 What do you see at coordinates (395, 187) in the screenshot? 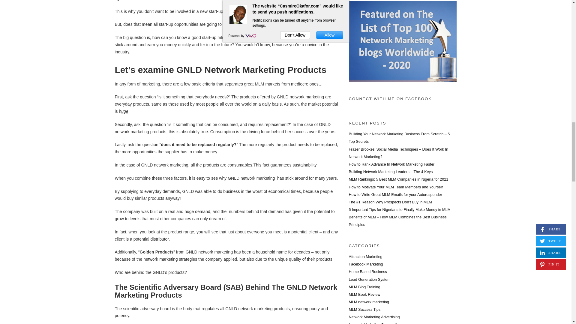
I see `How to Motivate Your MLM Team Members and Yourself` at bounding box center [395, 187].